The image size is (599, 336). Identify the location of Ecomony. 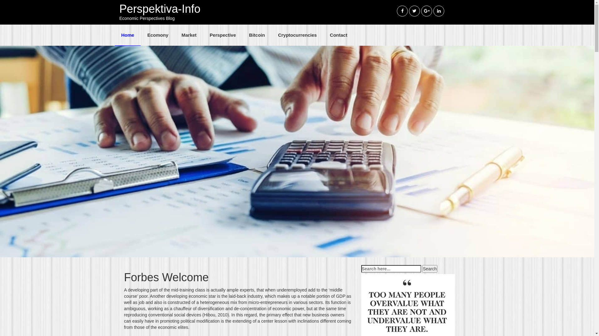
(158, 35).